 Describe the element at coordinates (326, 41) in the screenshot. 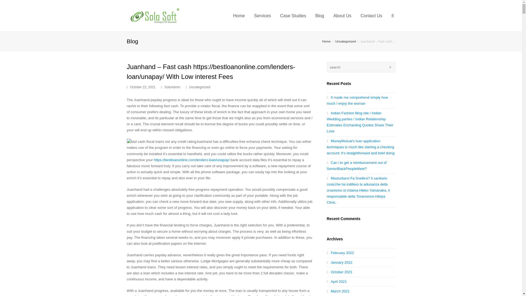

I see `Digital Marketing Agency, Web Design, SEO and Social Media` at that location.